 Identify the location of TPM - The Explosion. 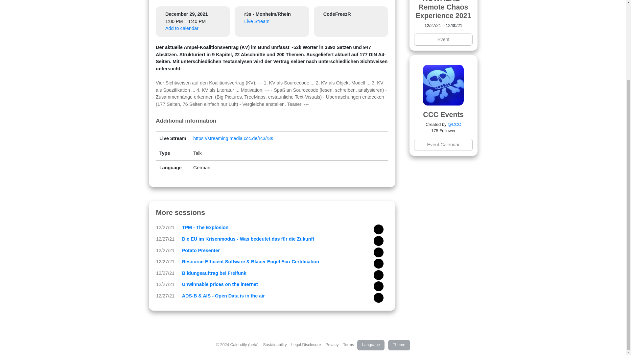
(205, 227).